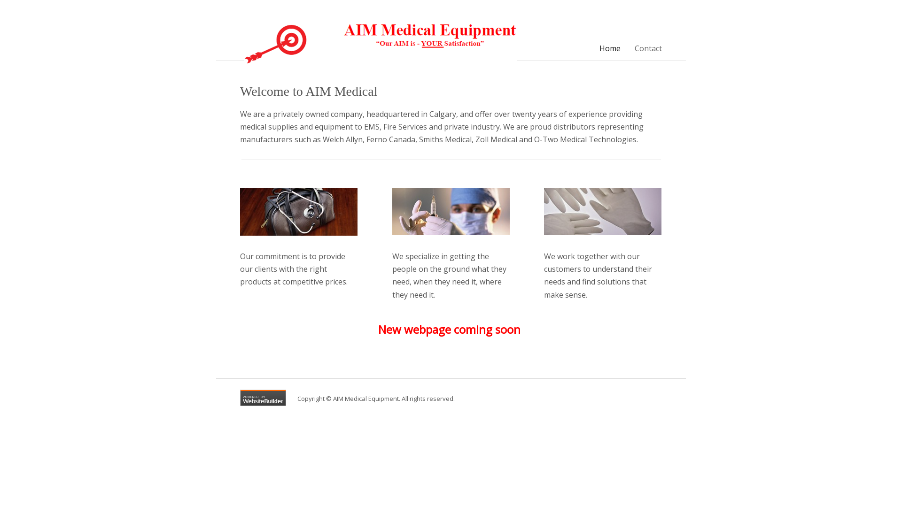 The width and height of the screenshot is (902, 507). Describe the element at coordinates (610, 49) in the screenshot. I see `Home` at that location.